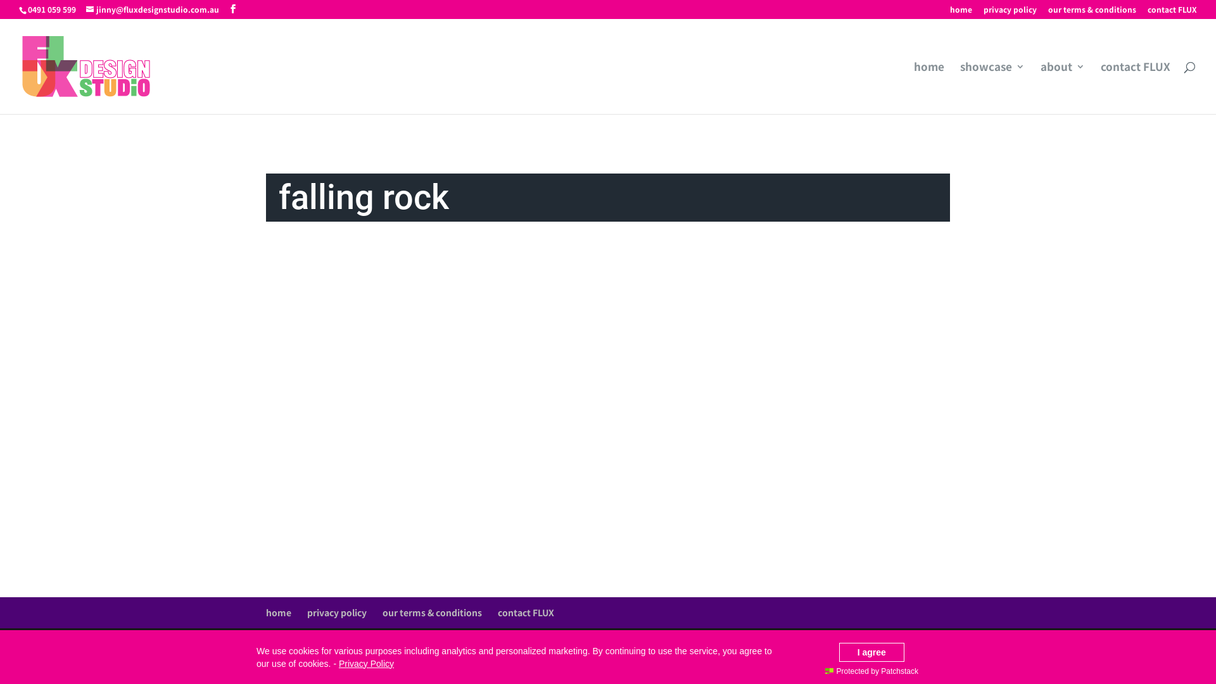  Describe the element at coordinates (871, 652) in the screenshot. I see `I agree` at that location.